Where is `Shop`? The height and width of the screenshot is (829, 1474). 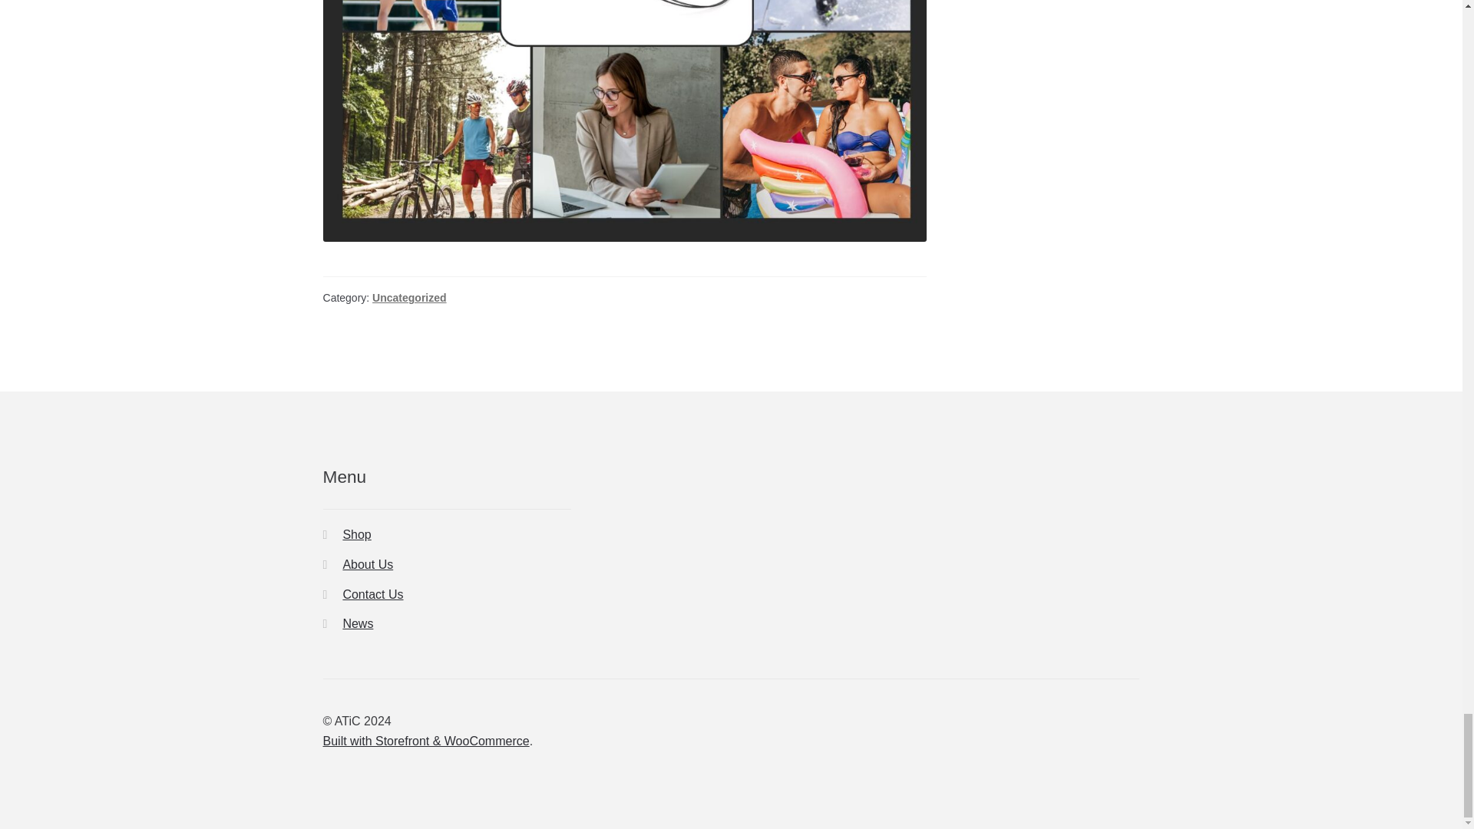 Shop is located at coordinates (356, 534).